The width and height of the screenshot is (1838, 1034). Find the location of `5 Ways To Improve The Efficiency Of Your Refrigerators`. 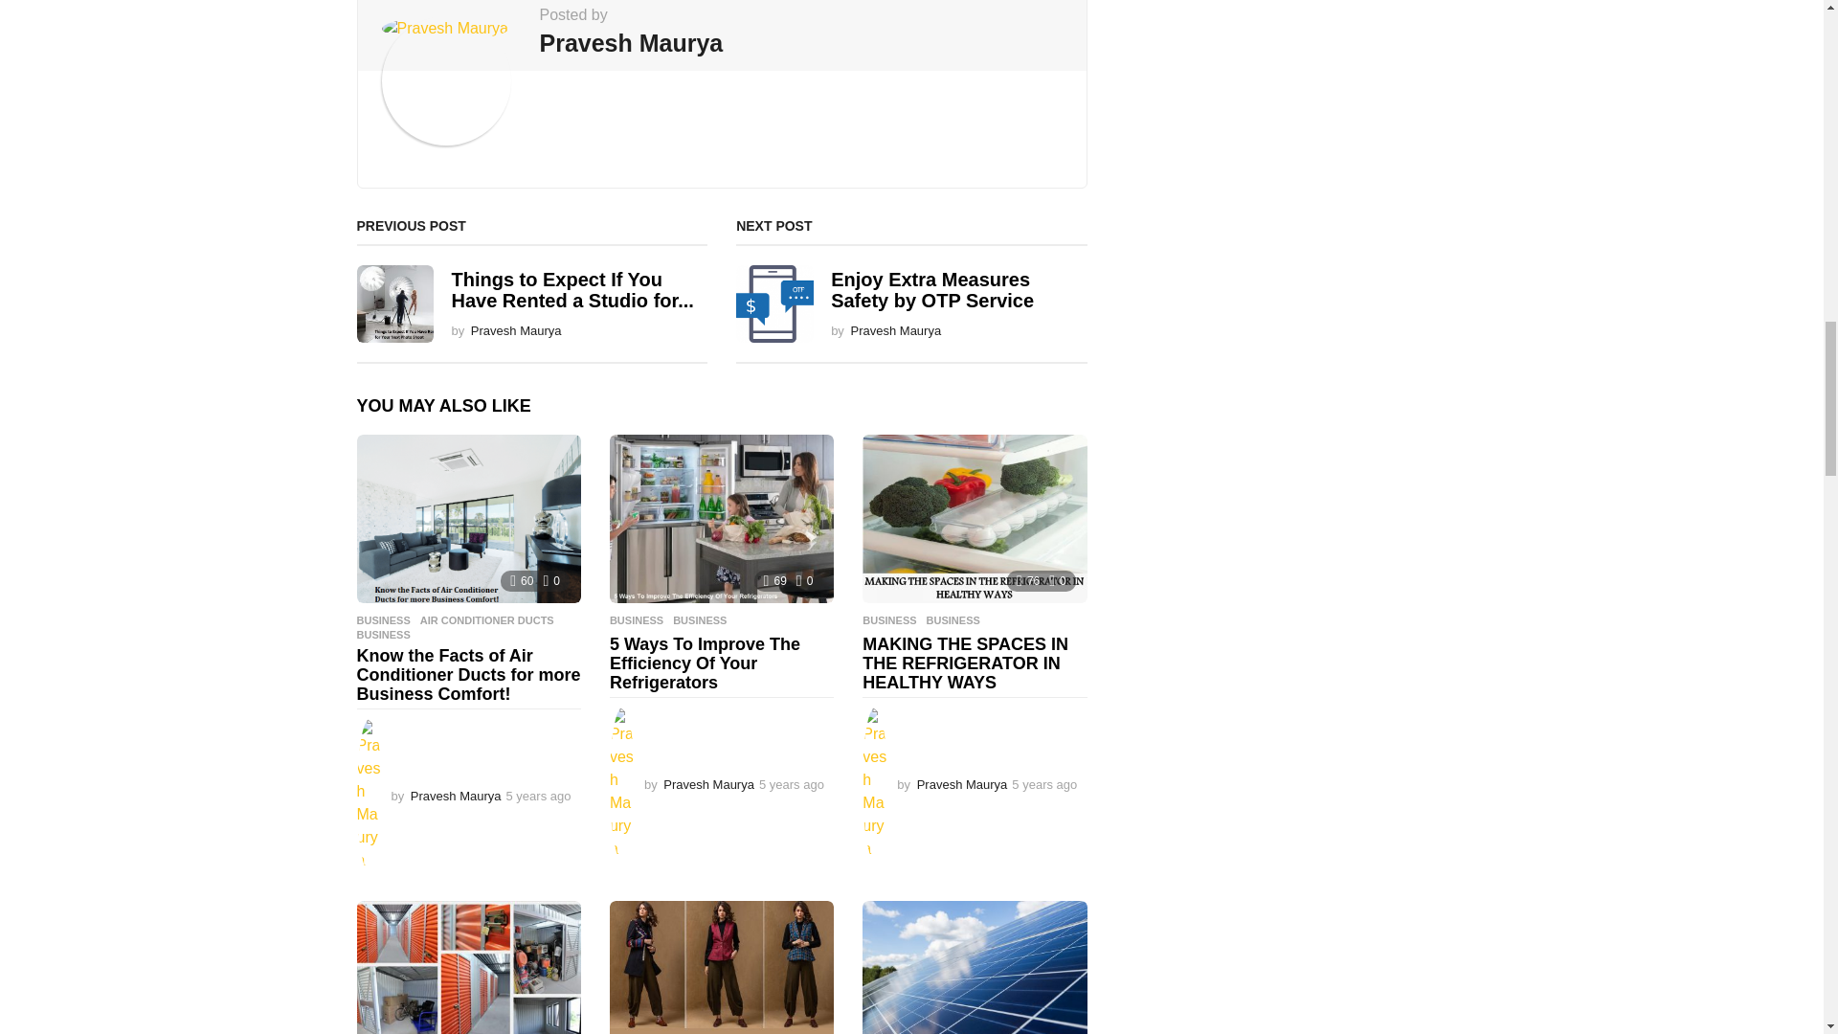

5 Ways To Improve The Efficiency Of Your Refrigerators is located at coordinates (722, 518).